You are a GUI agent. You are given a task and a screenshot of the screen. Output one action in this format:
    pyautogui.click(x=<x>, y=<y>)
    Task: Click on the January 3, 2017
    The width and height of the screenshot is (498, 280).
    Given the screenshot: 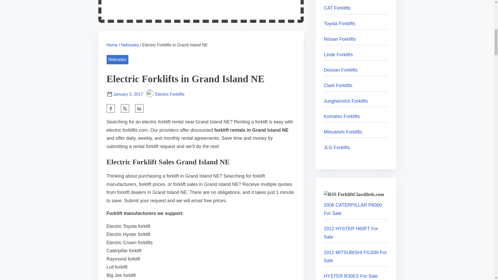 What is the action you would take?
    pyautogui.click(x=128, y=94)
    